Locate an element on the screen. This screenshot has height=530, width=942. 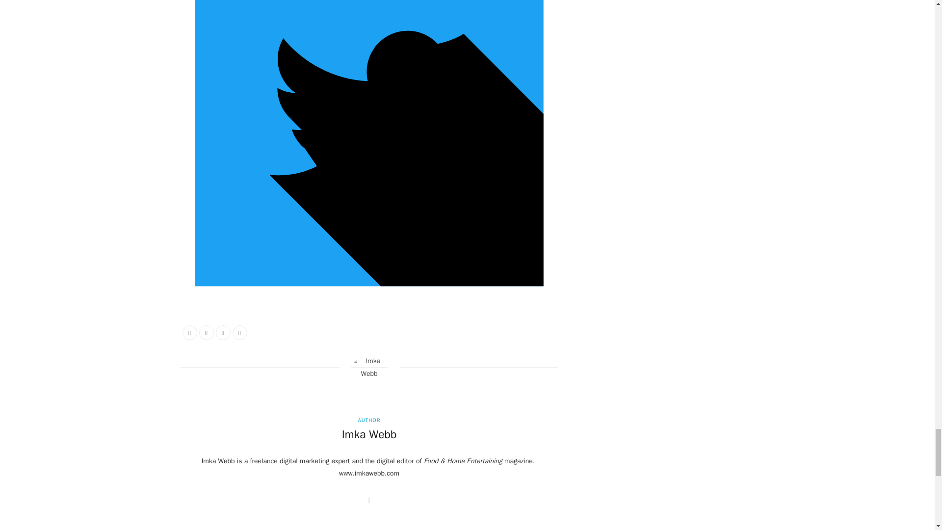
Facebook is located at coordinates (189, 333).